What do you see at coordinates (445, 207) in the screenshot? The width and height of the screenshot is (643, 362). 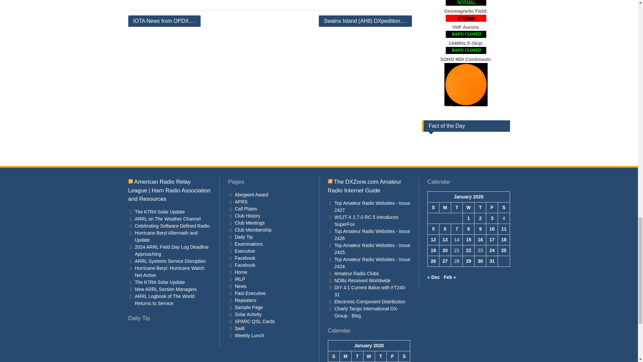 I see `Monday` at bounding box center [445, 207].